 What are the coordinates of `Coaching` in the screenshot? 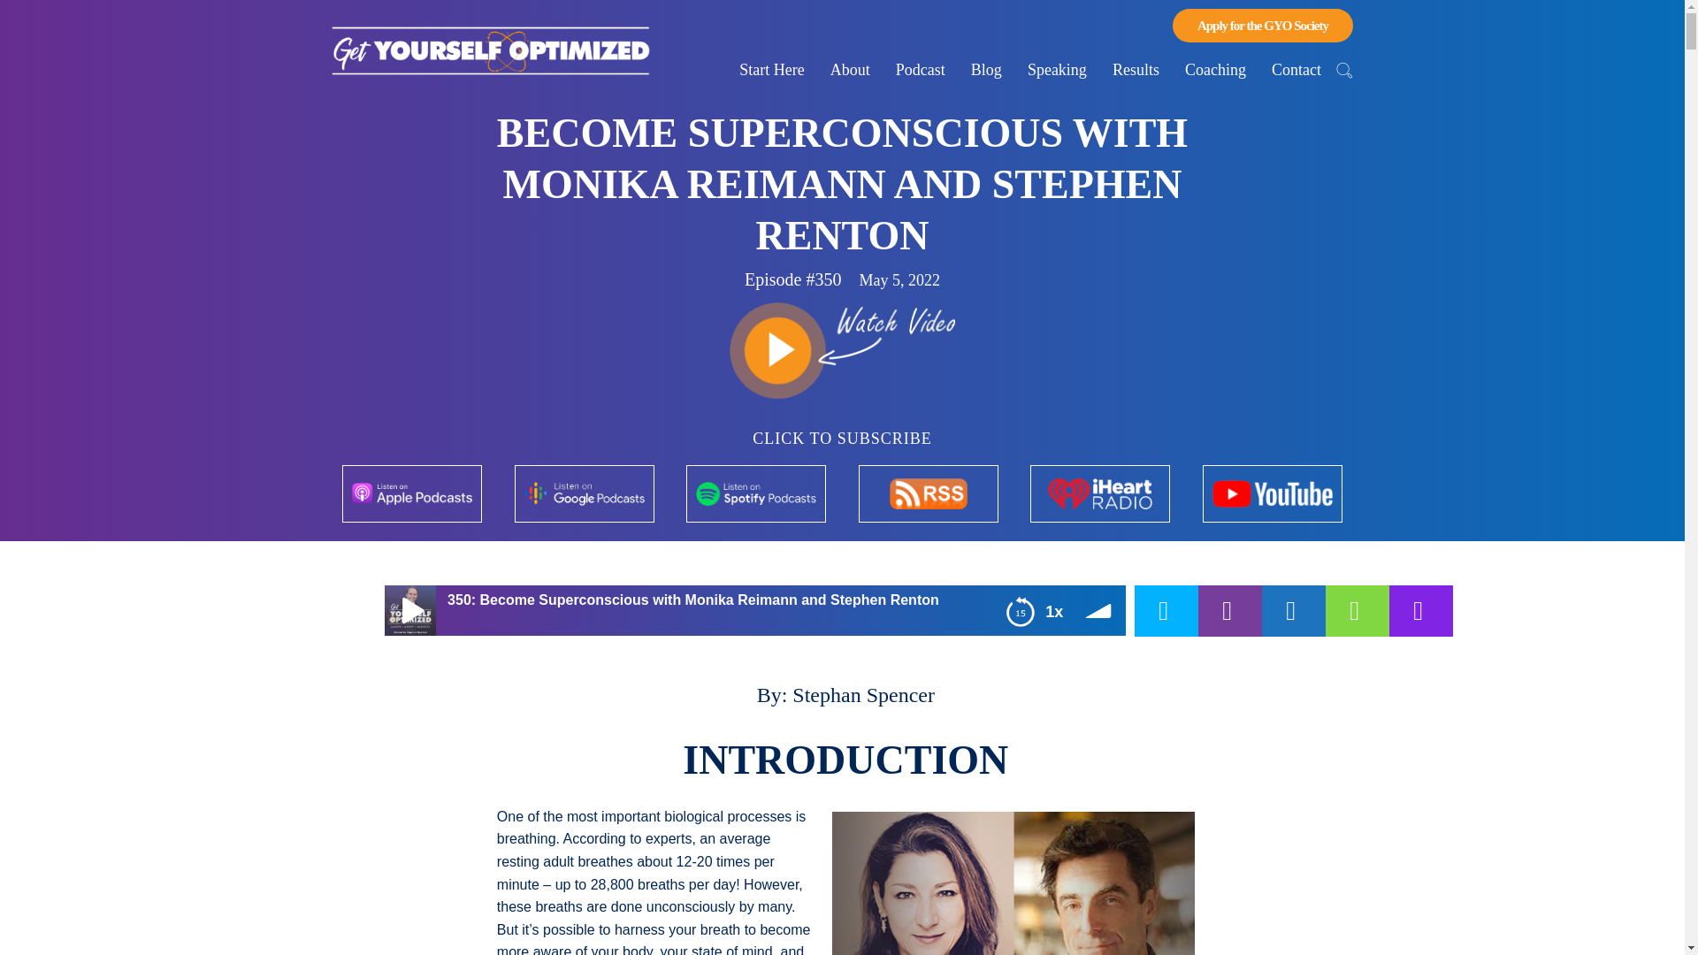 It's located at (1215, 70).